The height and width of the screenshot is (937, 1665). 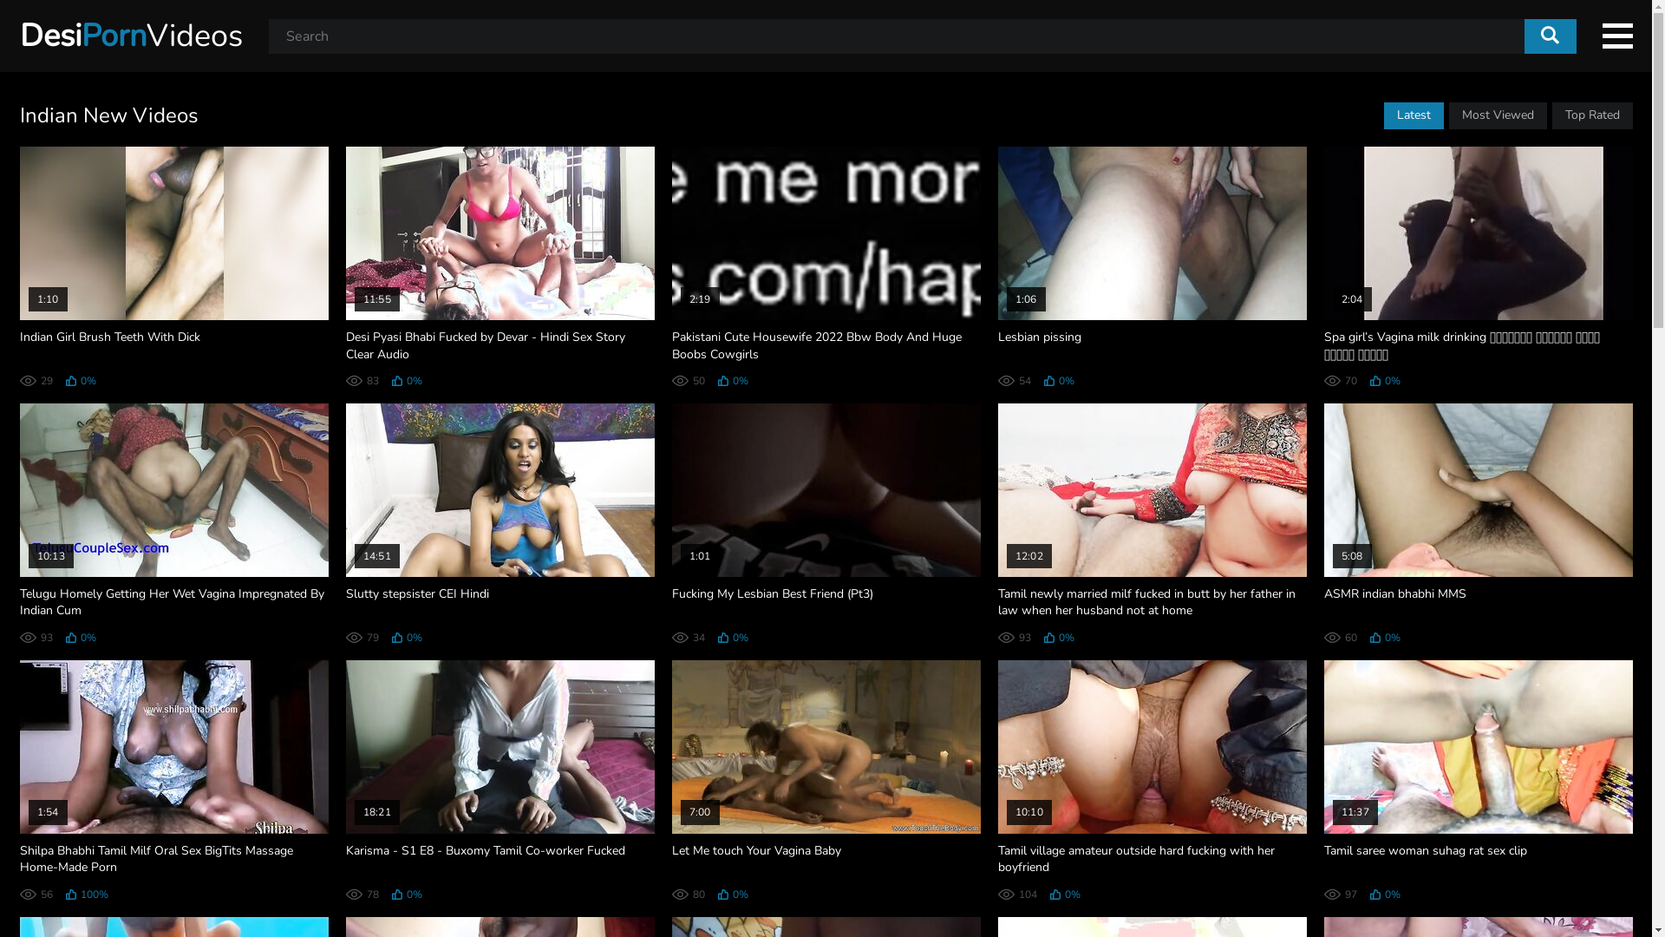 What do you see at coordinates (173, 266) in the screenshot?
I see `1:10
Indian Girl Brush Teeth With Dick
29
0%` at bounding box center [173, 266].